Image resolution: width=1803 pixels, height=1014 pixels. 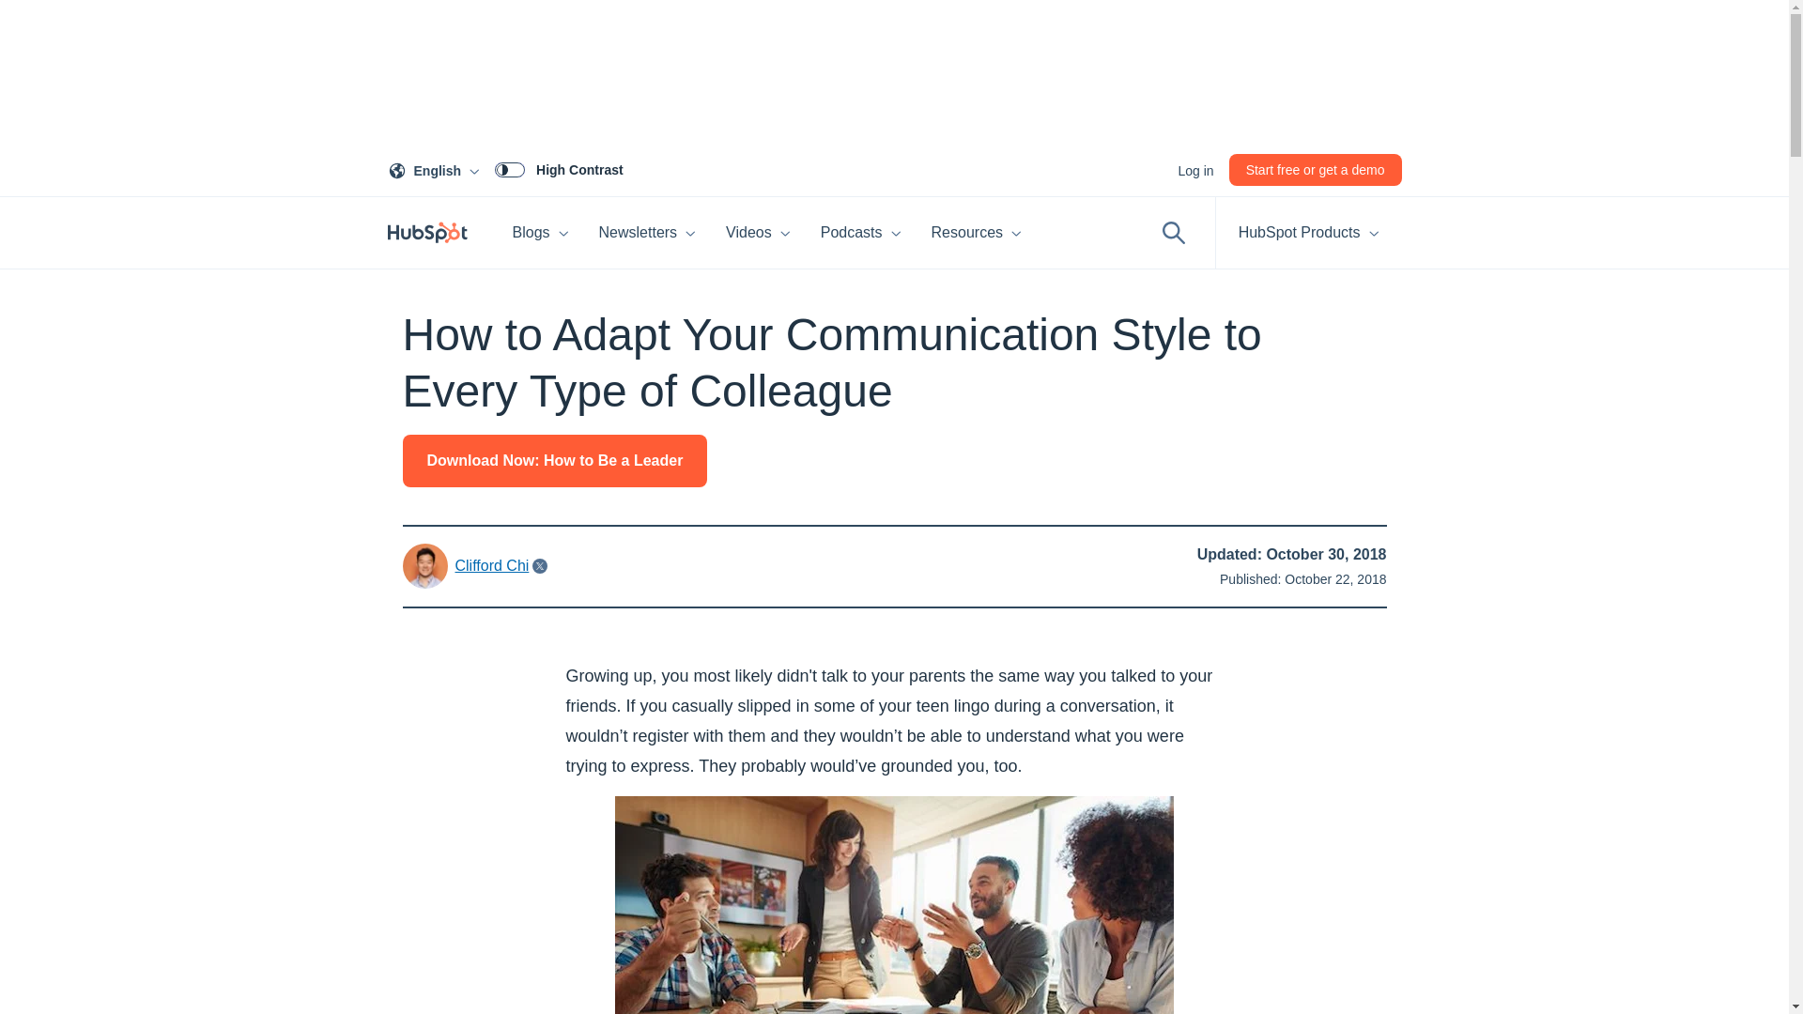 I want to click on High Contrast, so click(x=541, y=233).